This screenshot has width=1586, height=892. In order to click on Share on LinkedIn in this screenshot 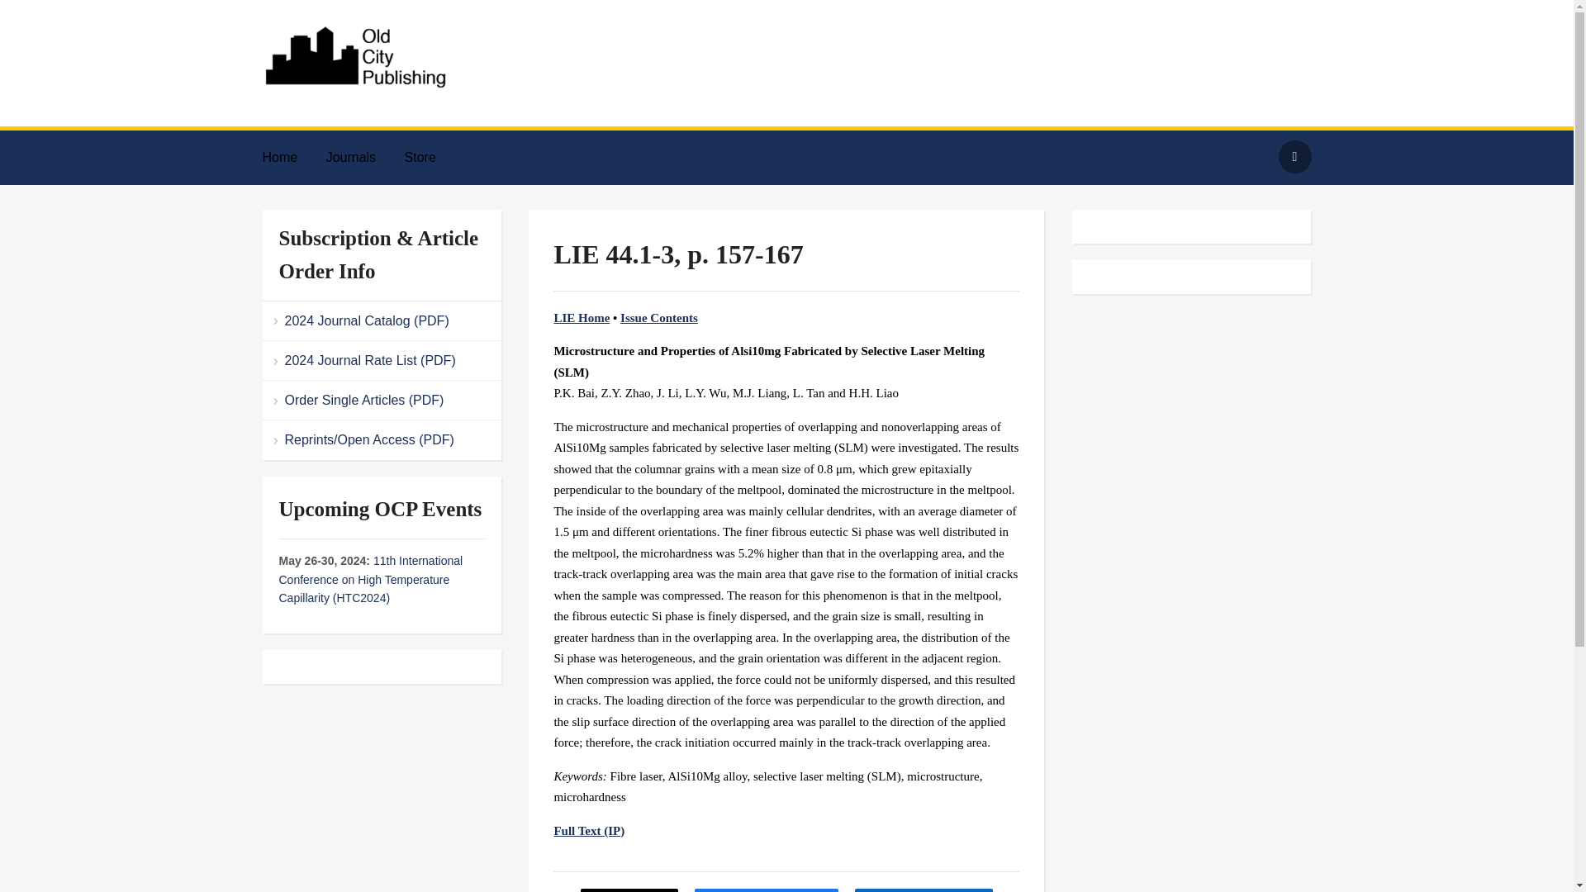, I will do `click(924, 890)`.